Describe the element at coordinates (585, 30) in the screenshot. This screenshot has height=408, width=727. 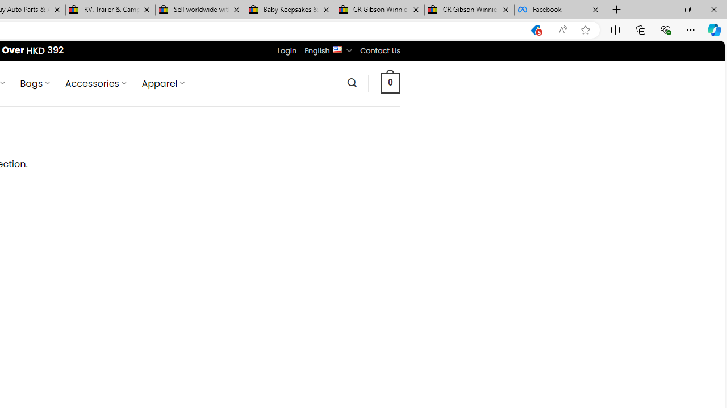
I see `Add this page to favorites (Ctrl+D)` at that location.